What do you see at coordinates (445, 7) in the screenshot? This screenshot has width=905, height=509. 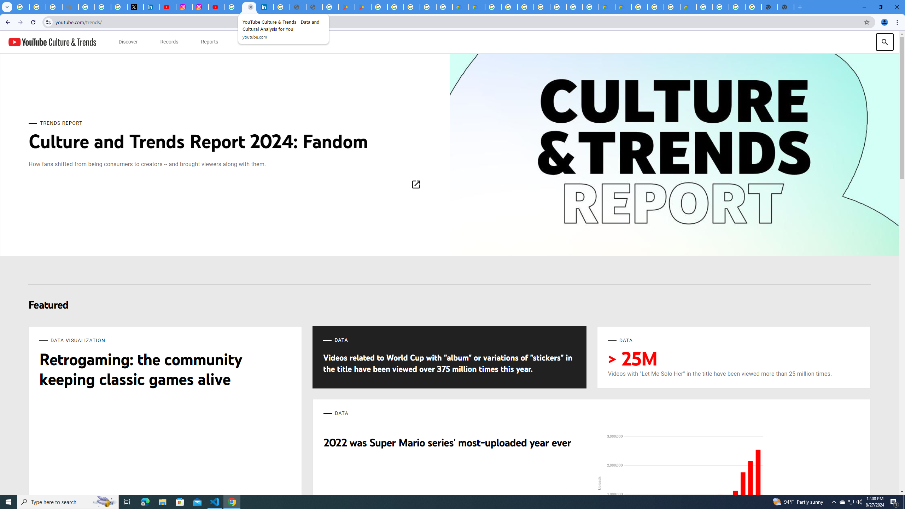 I see `Google Workspace - Specific Terms` at bounding box center [445, 7].